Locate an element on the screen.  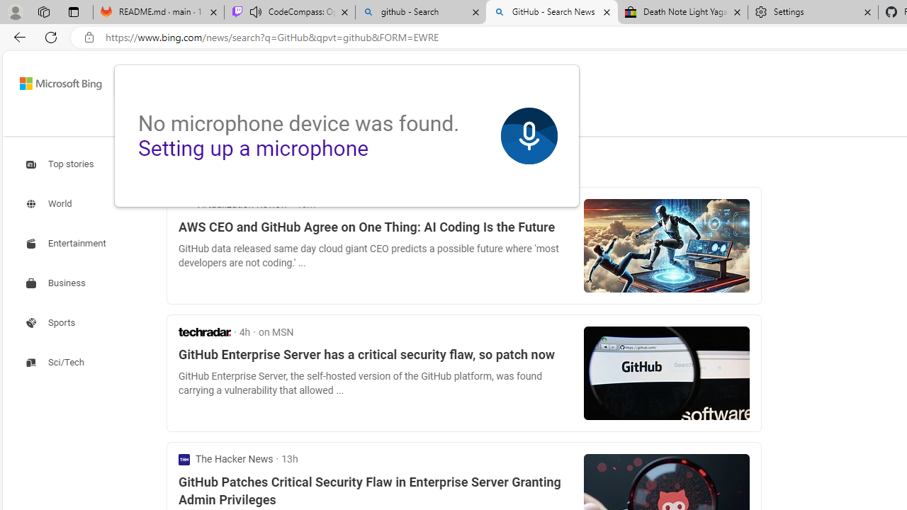
Dropdown Menu is located at coordinates (493, 120).